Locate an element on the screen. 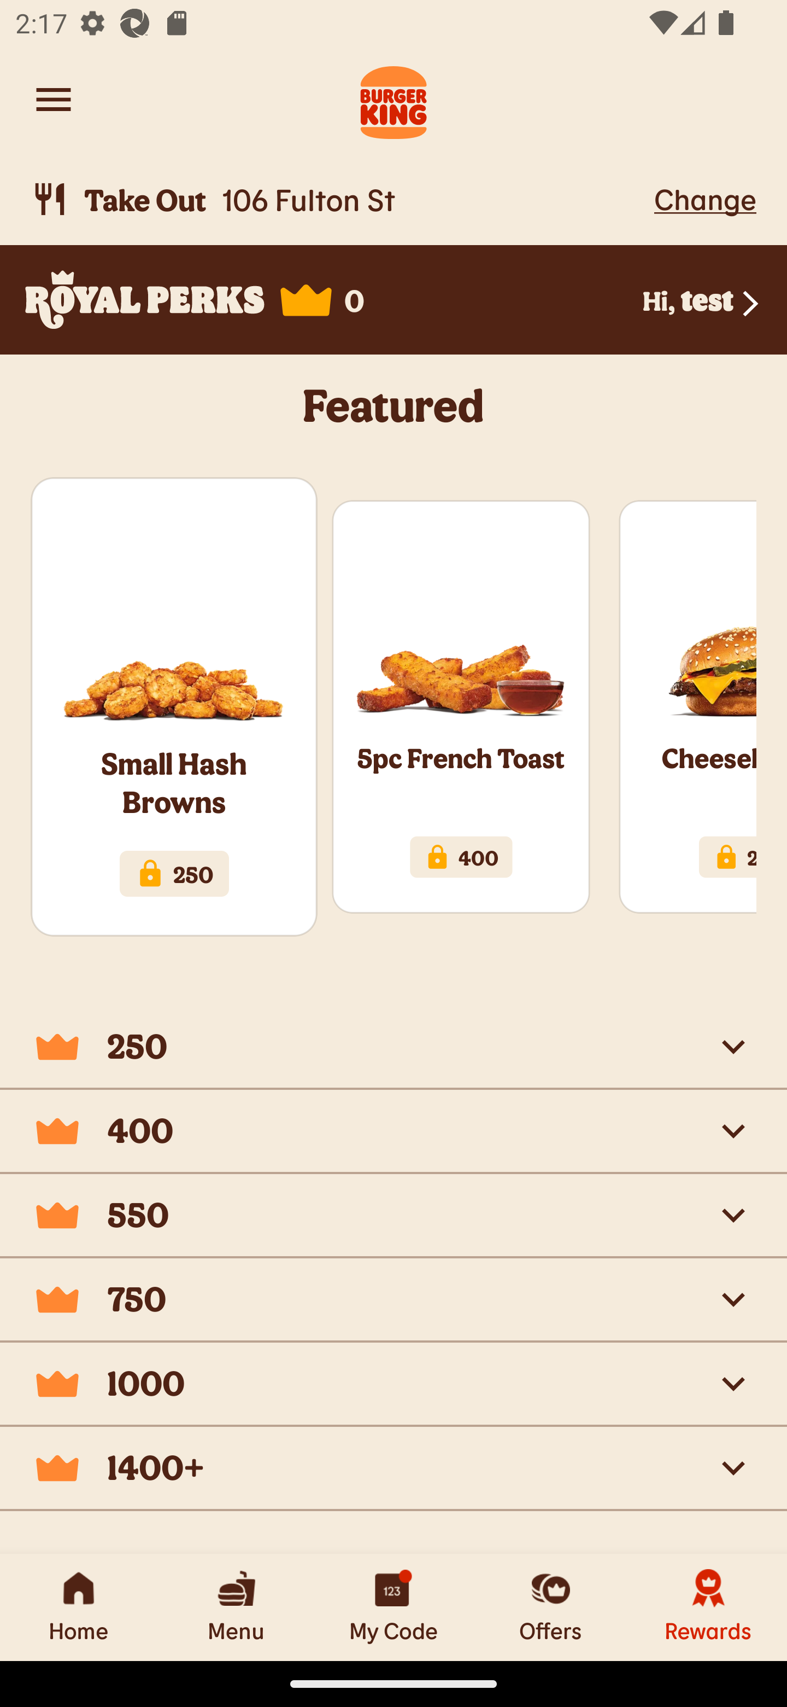 The image size is (787, 1707). My Code is located at coordinates (393, 1607).